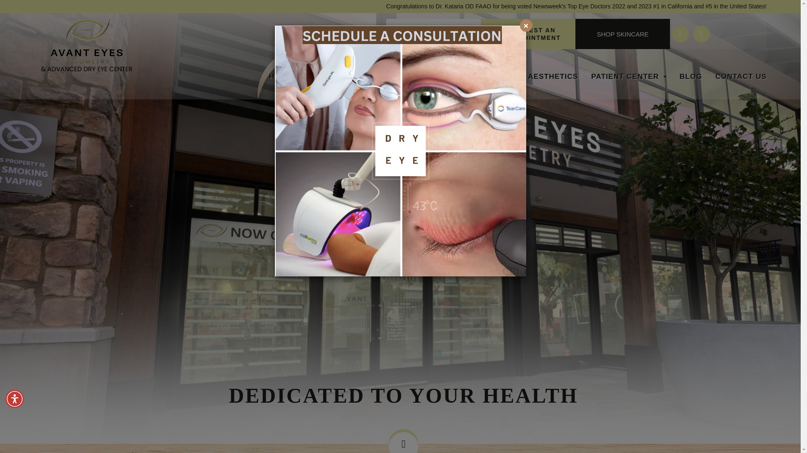 Image resolution: width=807 pixels, height=453 pixels. What do you see at coordinates (15, 398) in the screenshot?
I see `Accessibility Menu` at bounding box center [15, 398].